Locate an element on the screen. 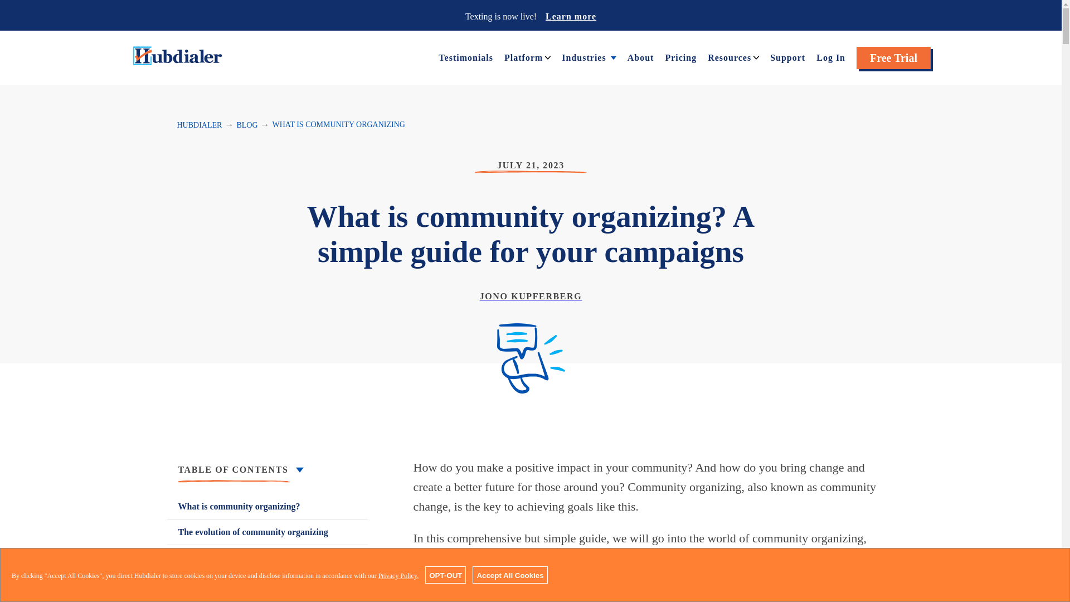  BLOG is located at coordinates (247, 125).